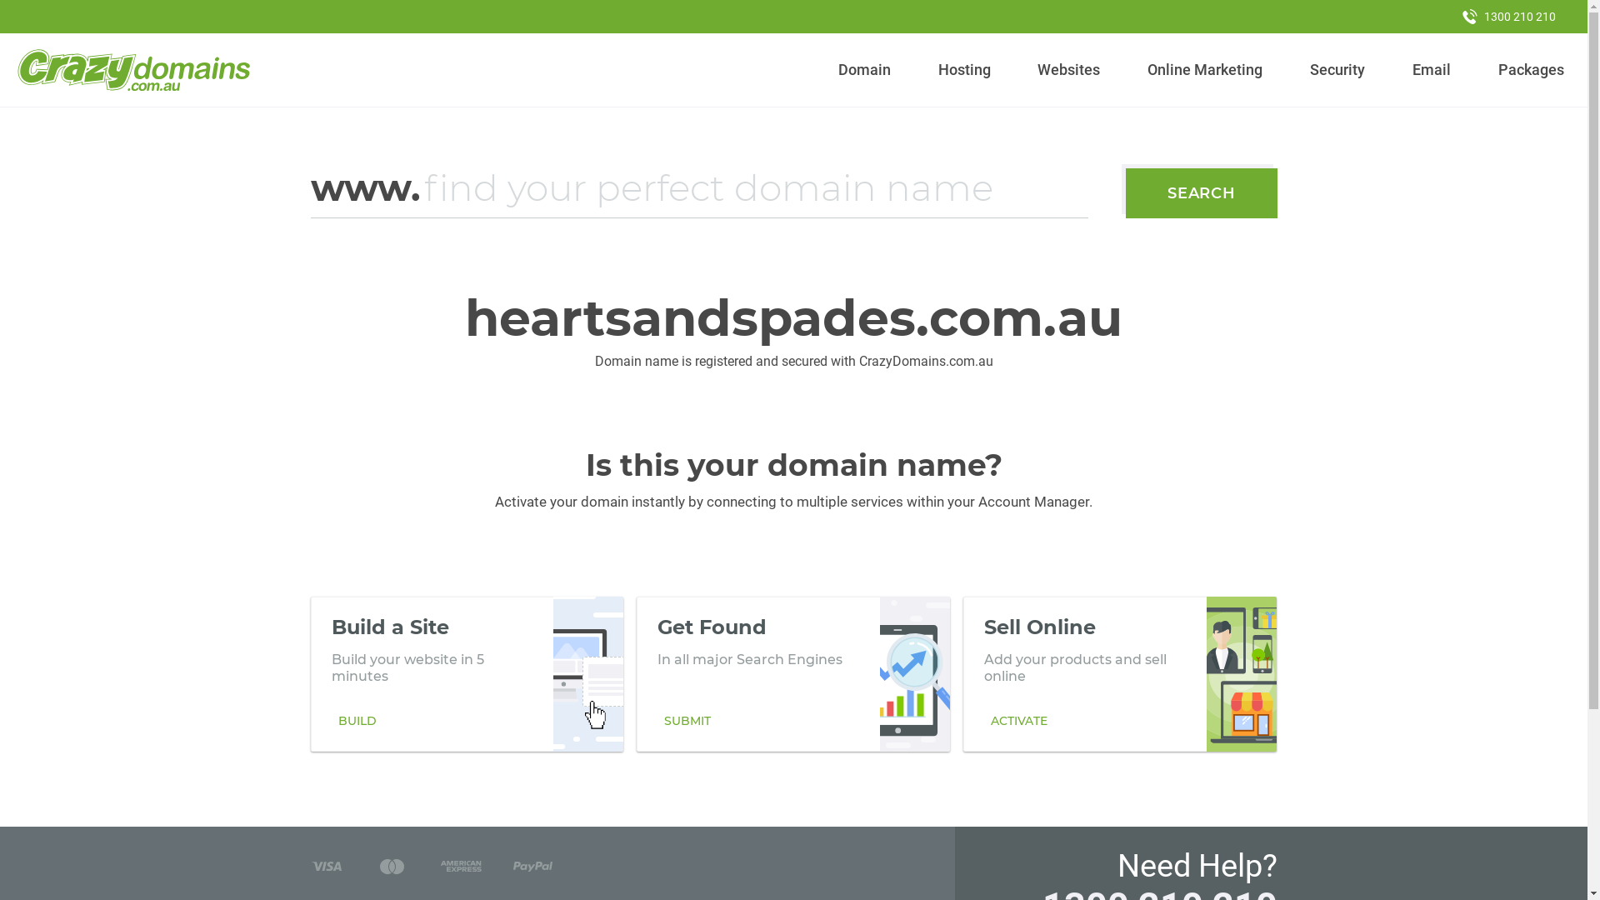 The width and height of the screenshot is (1600, 900). Describe the element at coordinates (1202, 193) in the screenshot. I see `SEARCH` at that location.